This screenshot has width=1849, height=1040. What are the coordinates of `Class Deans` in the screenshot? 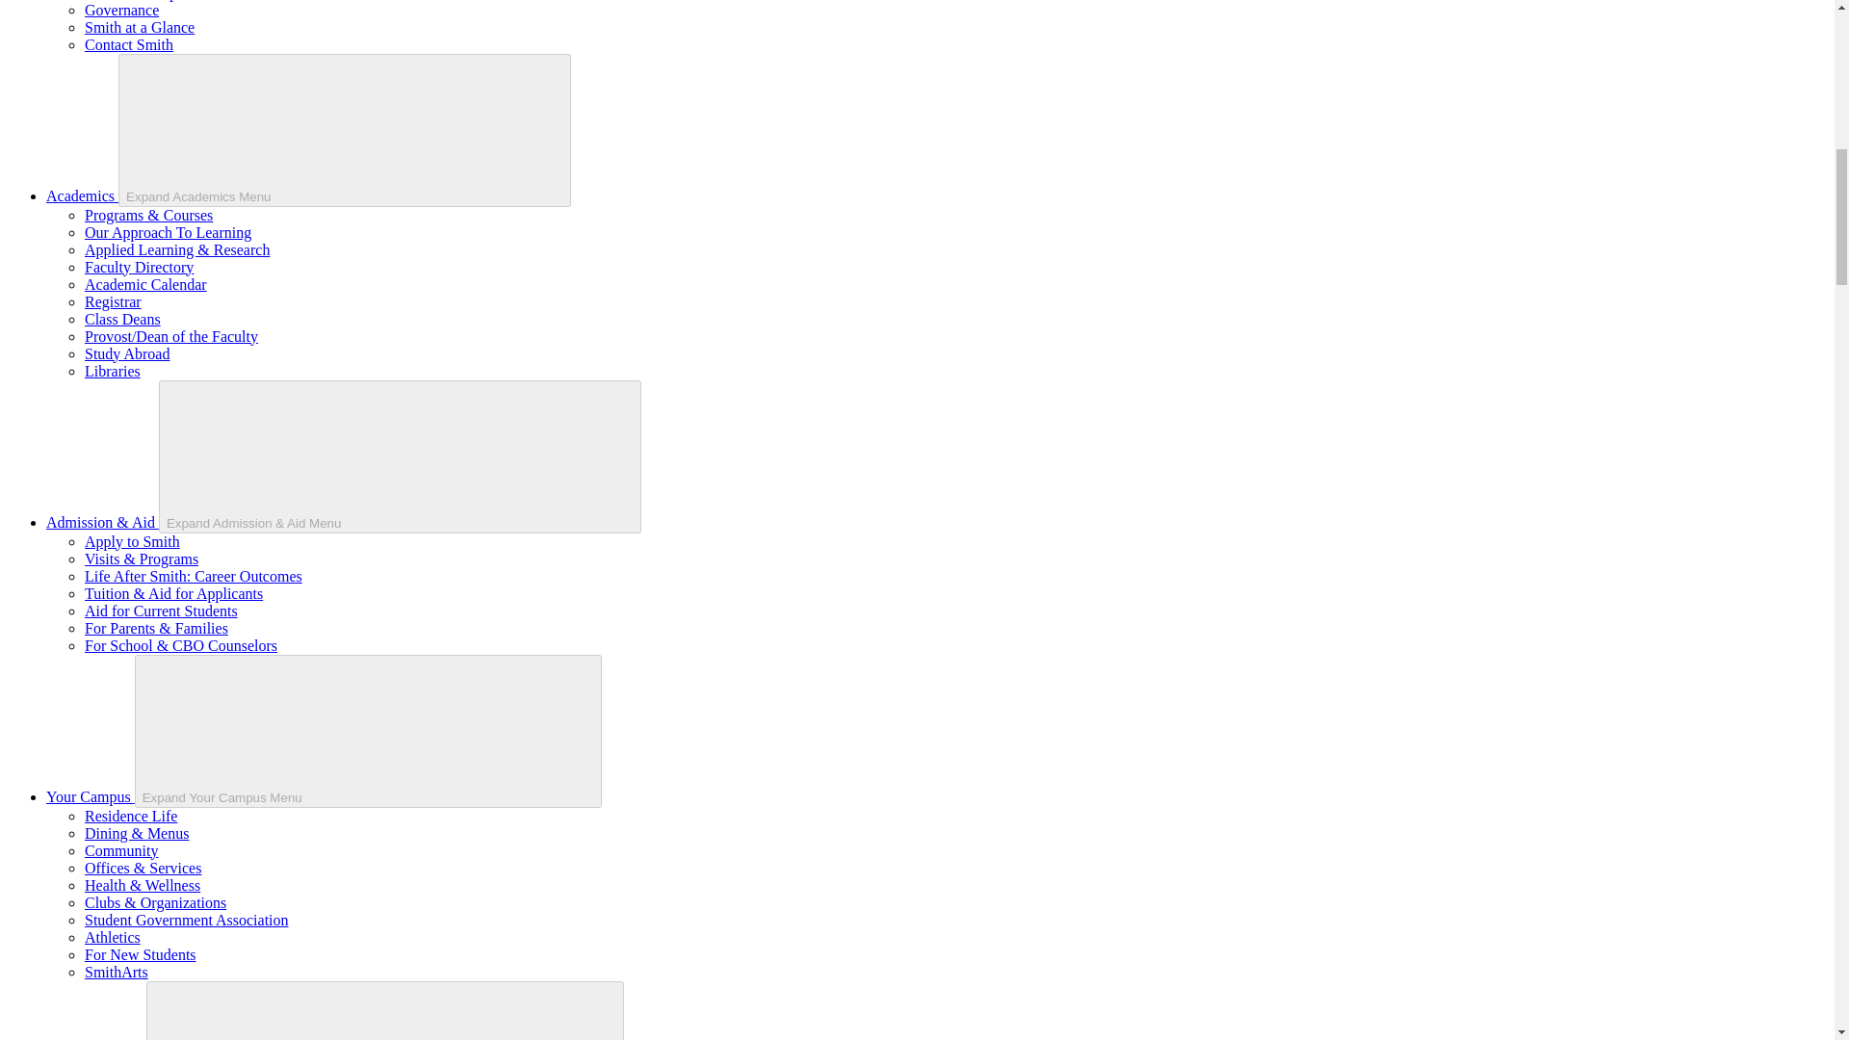 It's located at (123, 319).